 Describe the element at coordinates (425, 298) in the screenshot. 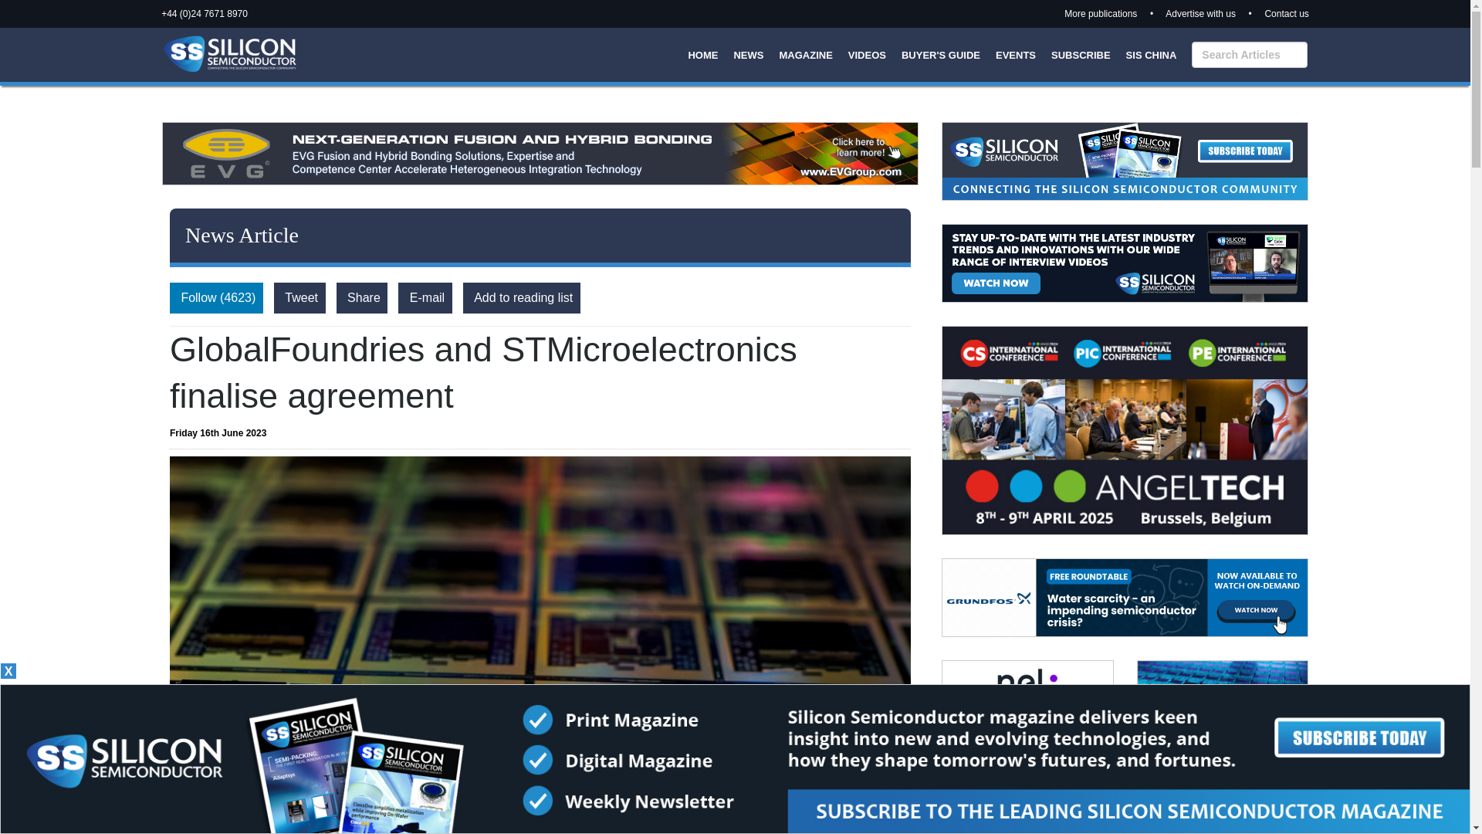

I see `E-mail` at that location.